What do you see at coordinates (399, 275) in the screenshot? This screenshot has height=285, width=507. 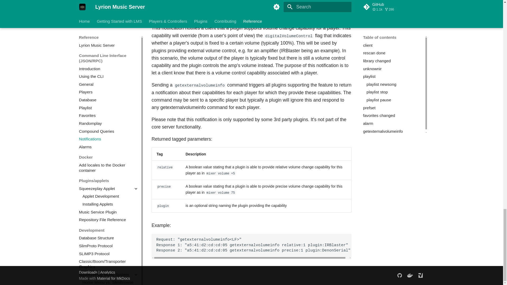 I see `github.com` at bounding box center [399, 275].